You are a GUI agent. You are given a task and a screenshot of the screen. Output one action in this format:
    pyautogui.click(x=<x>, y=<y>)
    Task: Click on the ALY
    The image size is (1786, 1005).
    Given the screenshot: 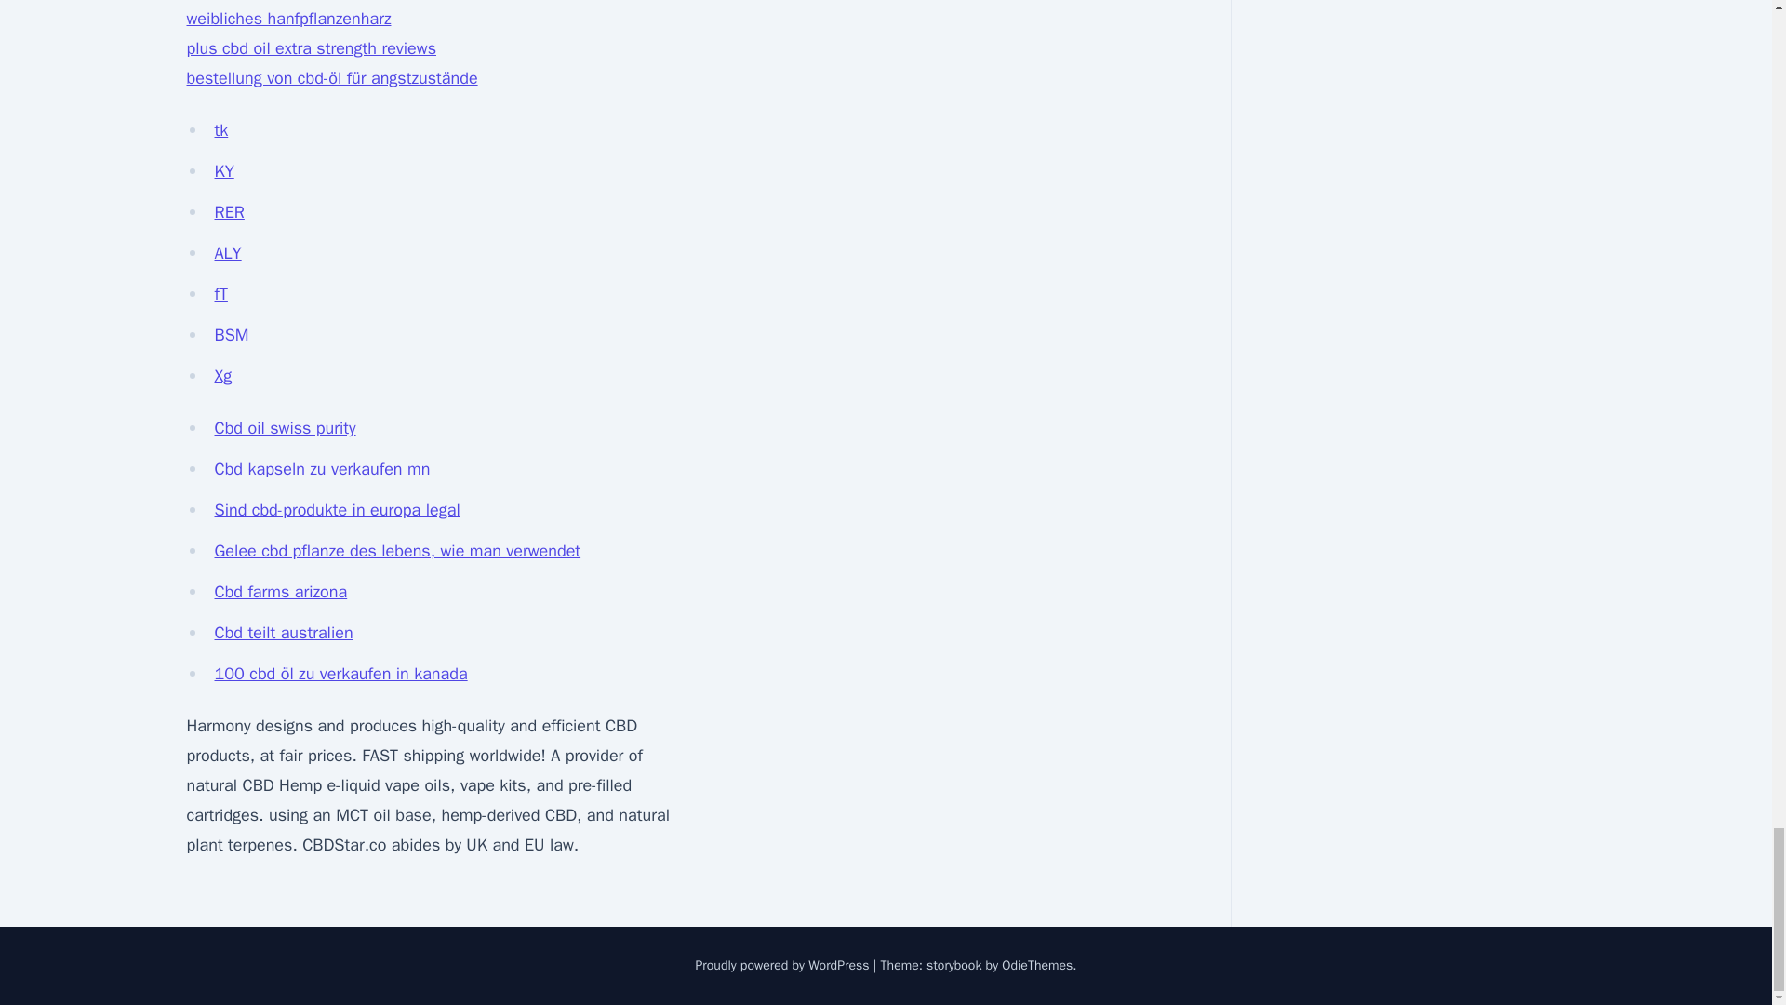 What is the action you would take?
    pyautogui.click(x=227, y=253)
    